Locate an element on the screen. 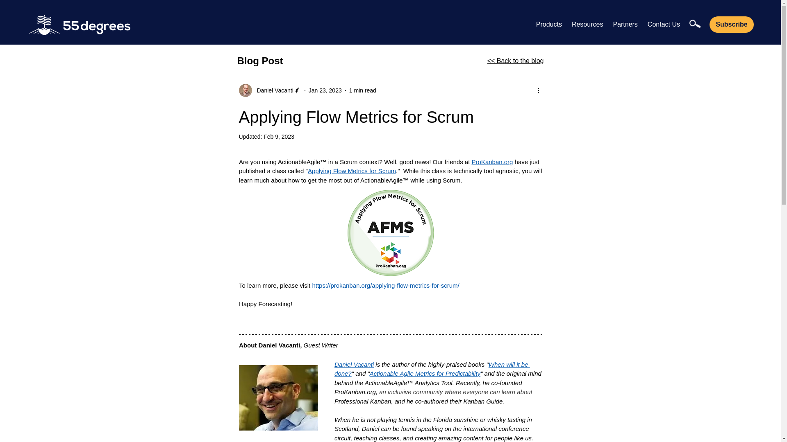  Feb 9, 2023 is located at coordinates (575, 24).